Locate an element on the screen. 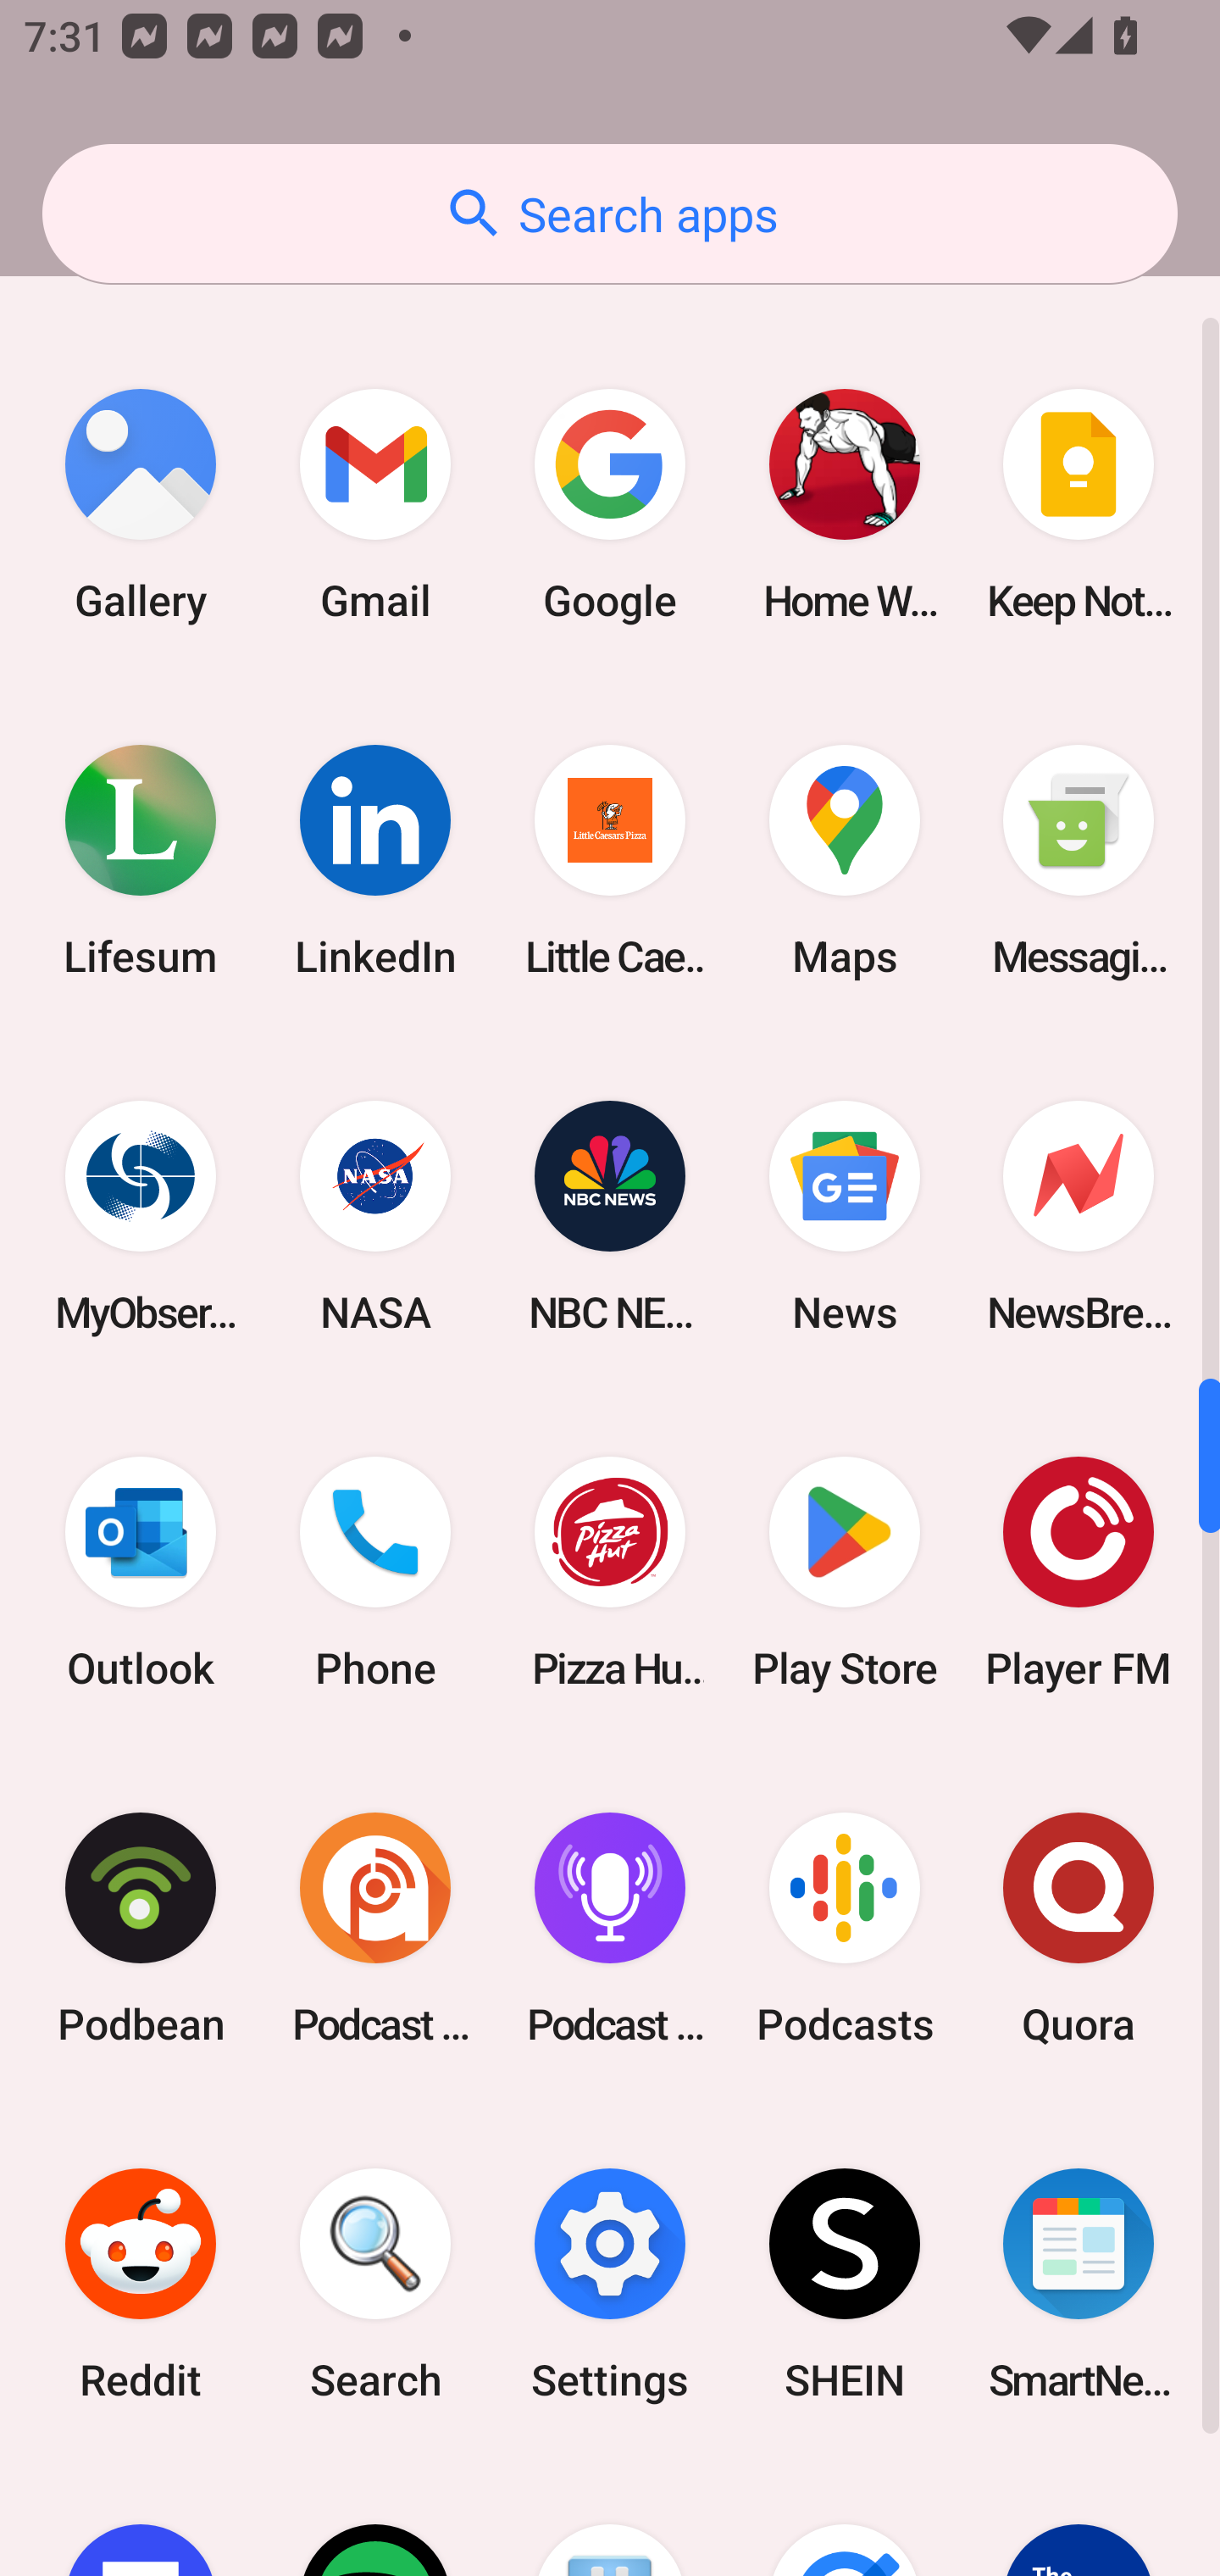  SmartNews is located at coordinates (1079, 2285).